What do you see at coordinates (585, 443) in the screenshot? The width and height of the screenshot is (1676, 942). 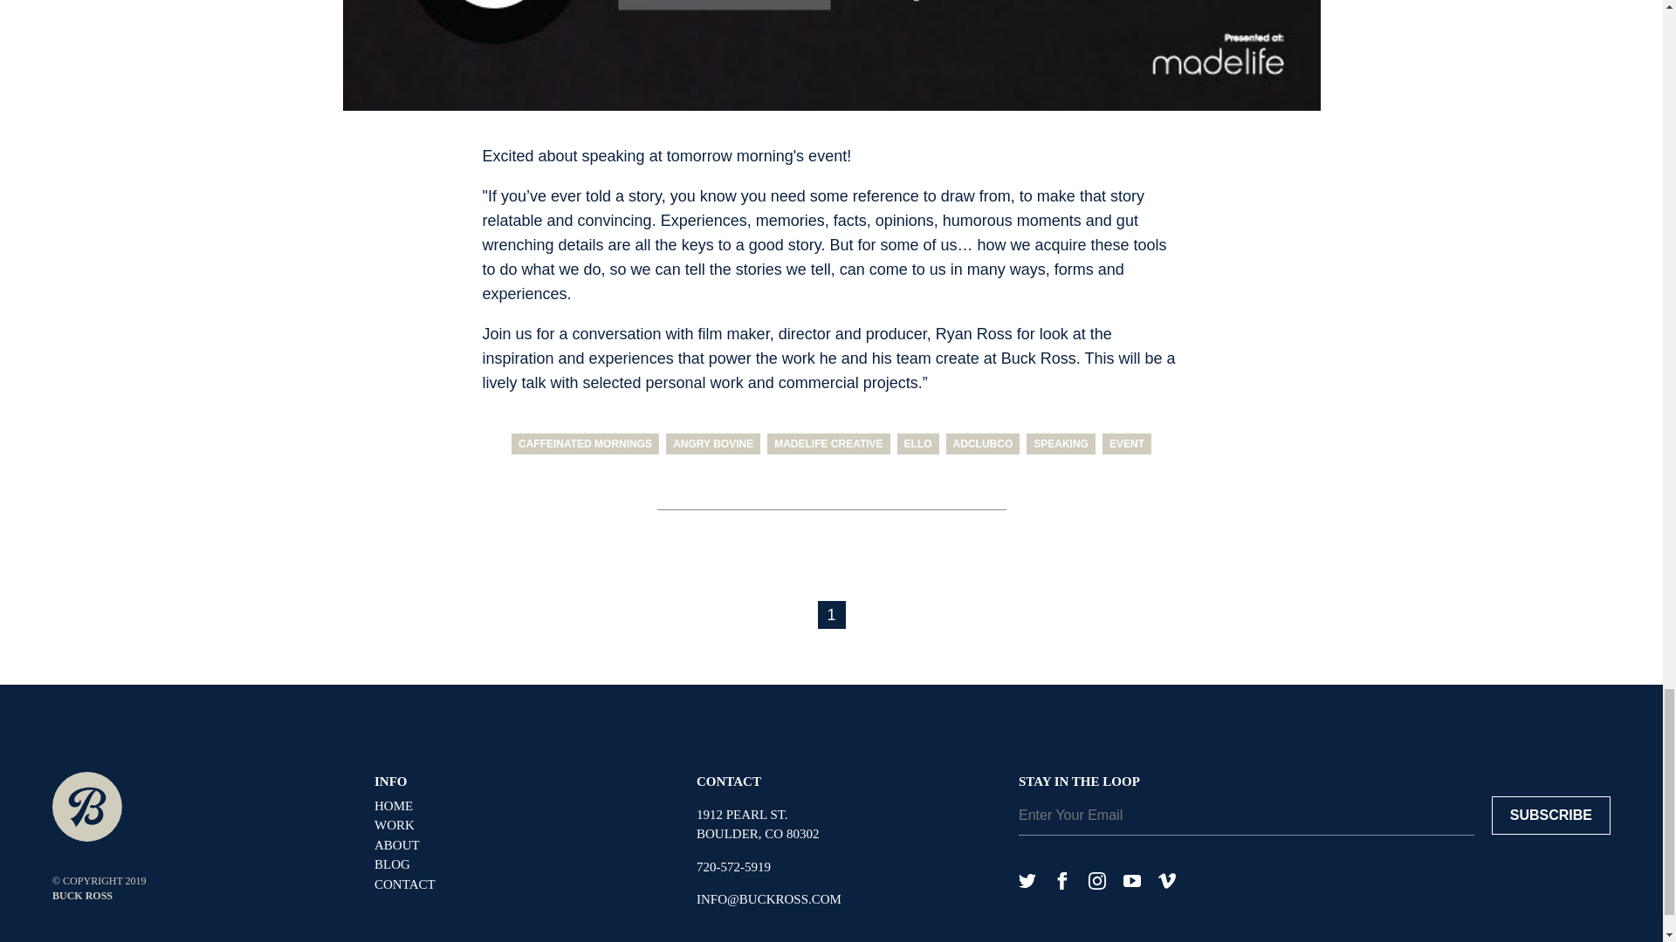 I see `CAFFEINATED MORNINGS` at bounding box center [585, 443].